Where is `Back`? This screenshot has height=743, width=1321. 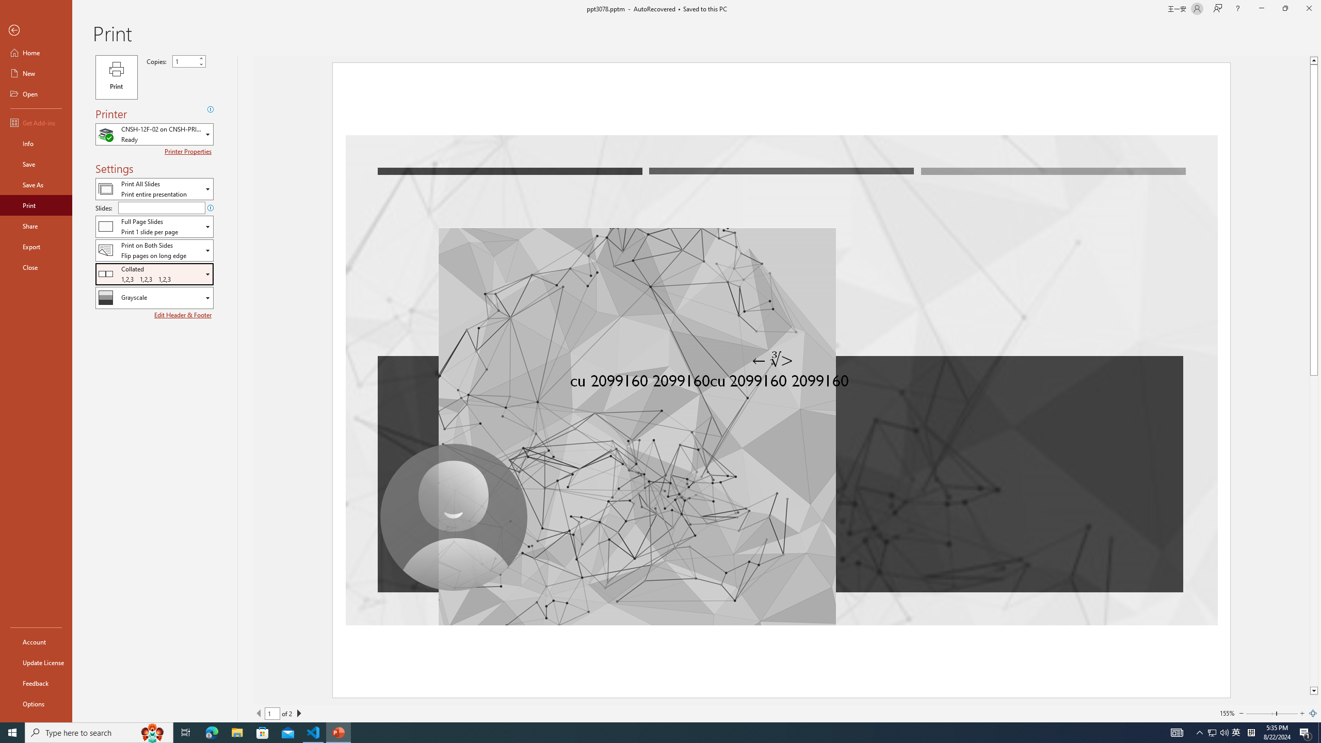 Back is located at coordinates (36, 31).